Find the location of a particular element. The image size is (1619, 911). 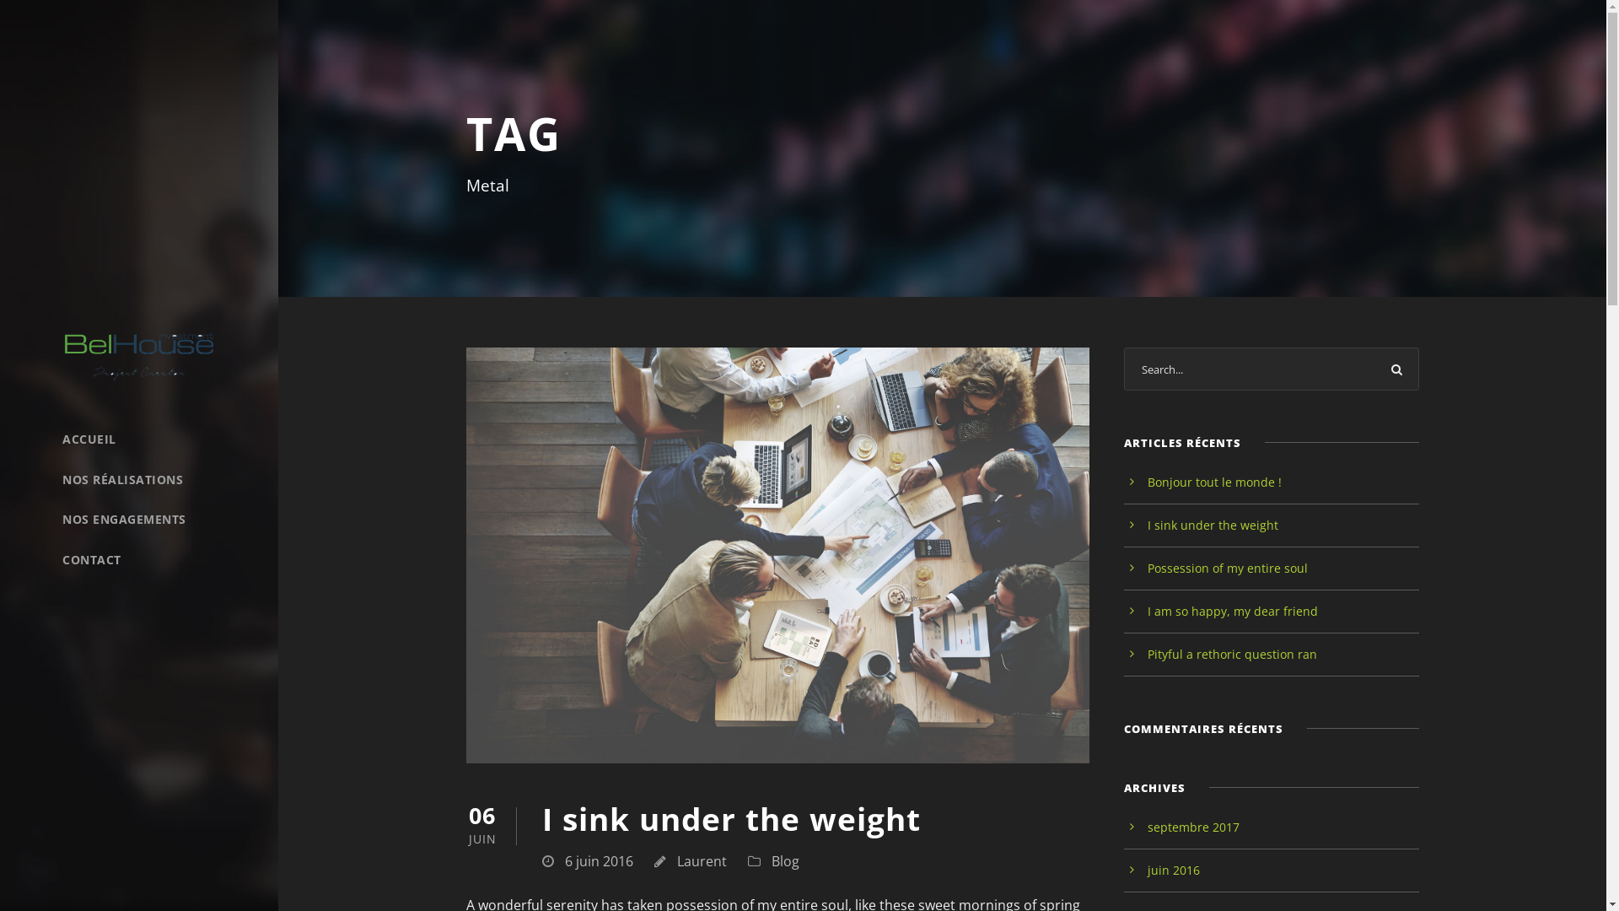

Pityful a rethoric question ran is located at coordinates (1233, 655).